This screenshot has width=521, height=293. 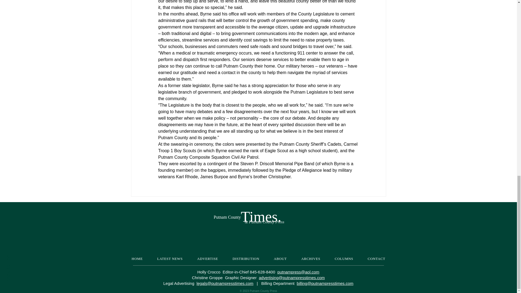 I want to click on DISTRIBUTION, so click(x=246, y=259).